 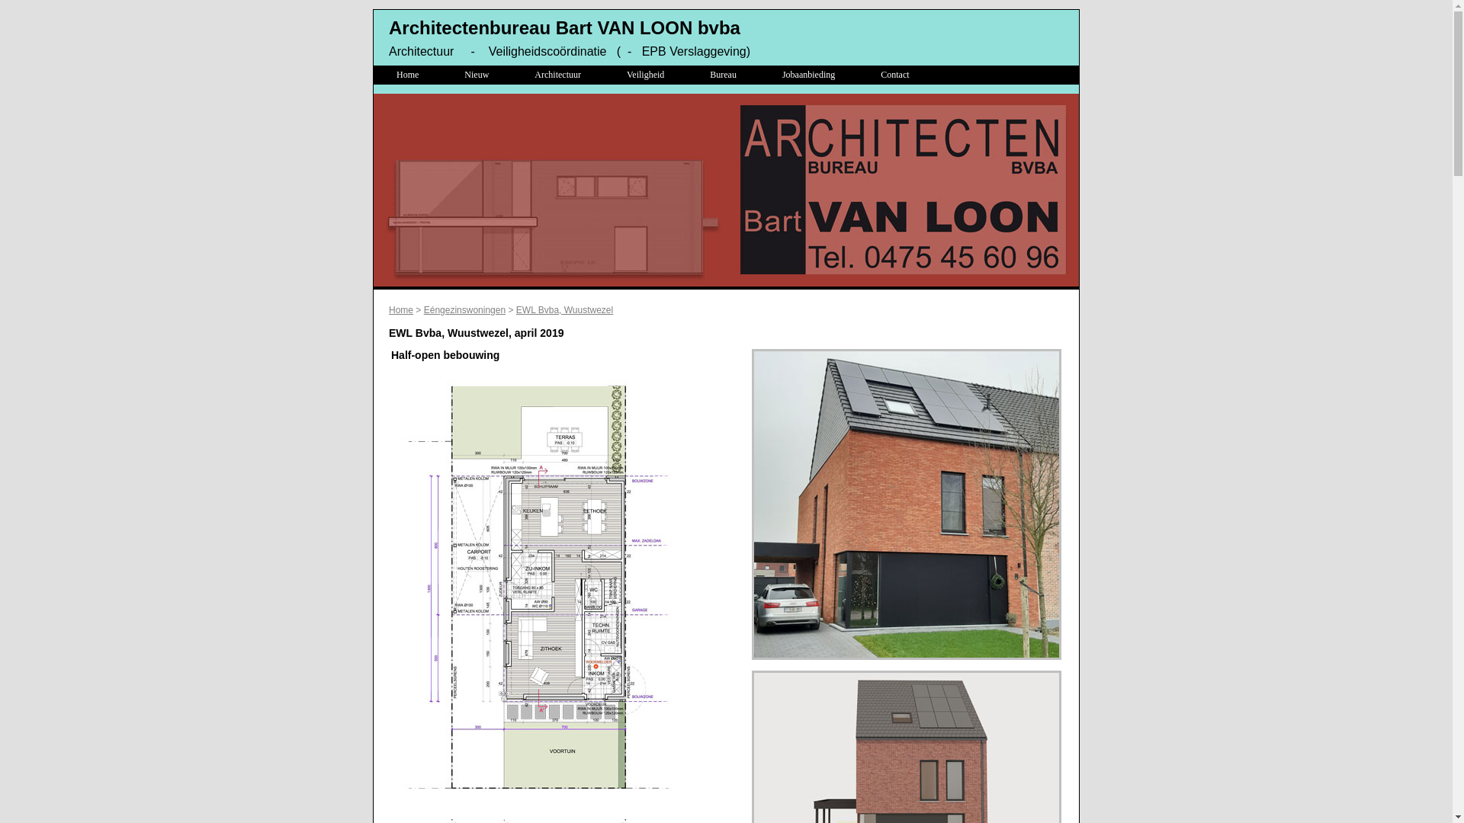 What do you see at coordinates (645, 75) in the screenshot?
I see `Veiligheid` at bounding box center [645, 75].